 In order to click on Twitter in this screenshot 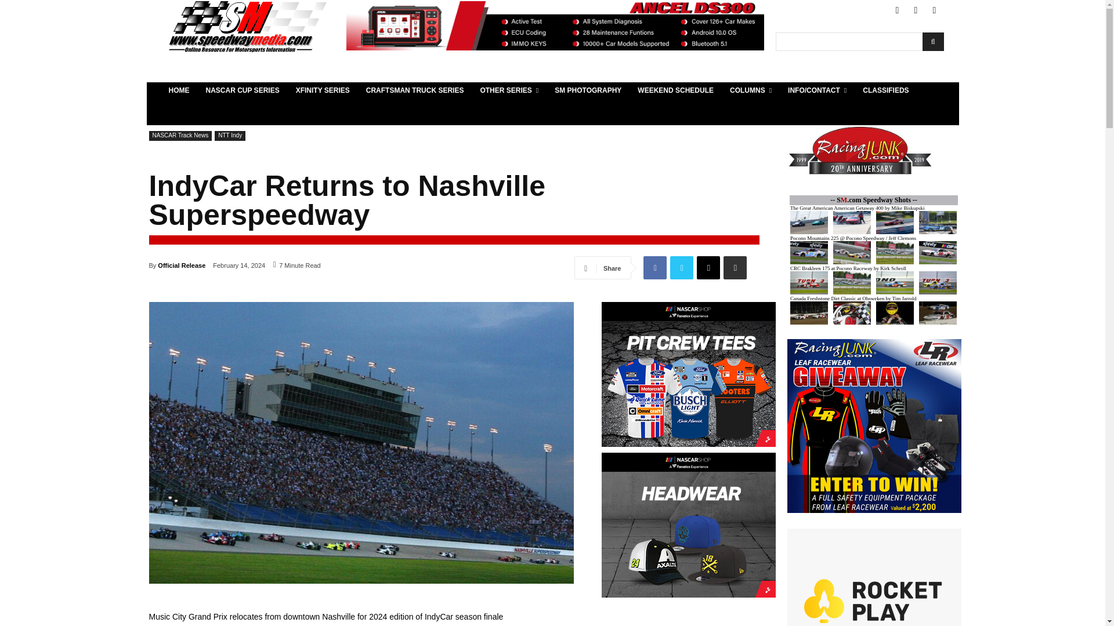, I will do `click(681, 267)`.